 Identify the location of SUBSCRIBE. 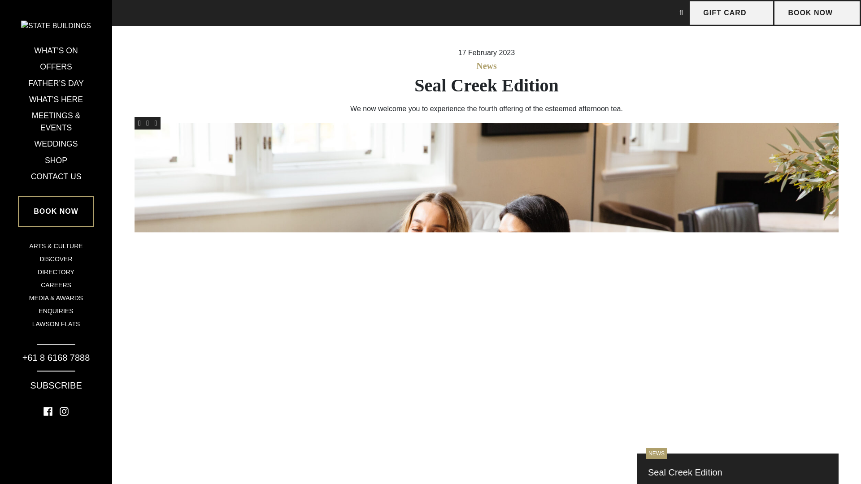
(56, 385).